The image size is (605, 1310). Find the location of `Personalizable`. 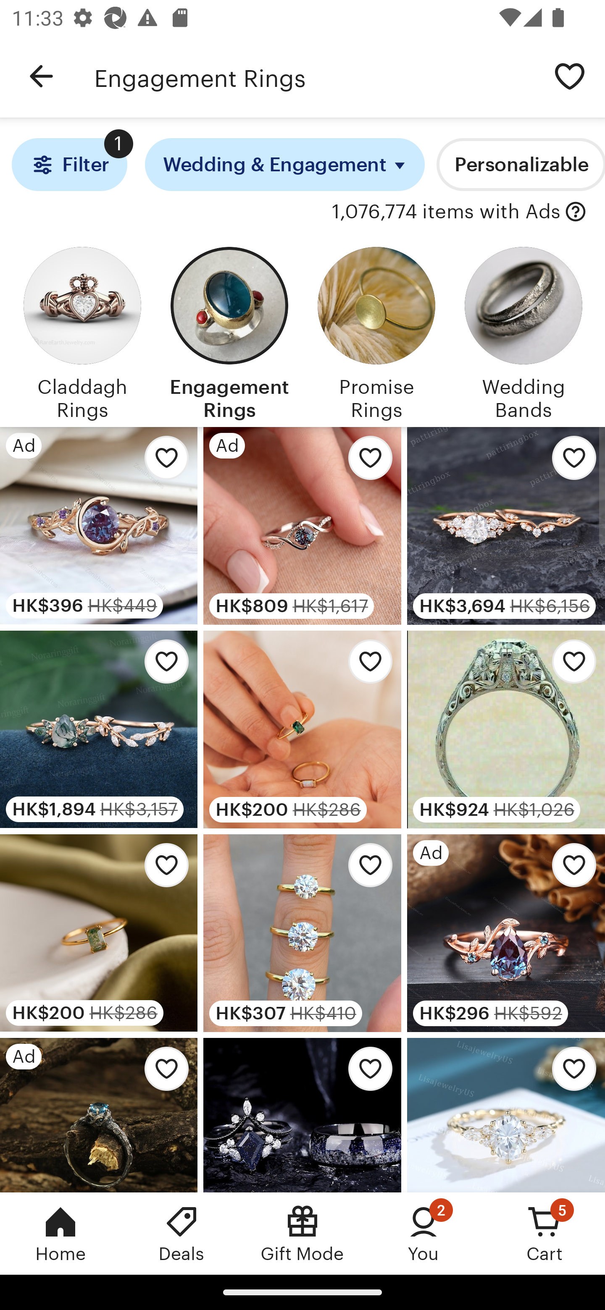

Personalizable is located at coordinates (521, 165).